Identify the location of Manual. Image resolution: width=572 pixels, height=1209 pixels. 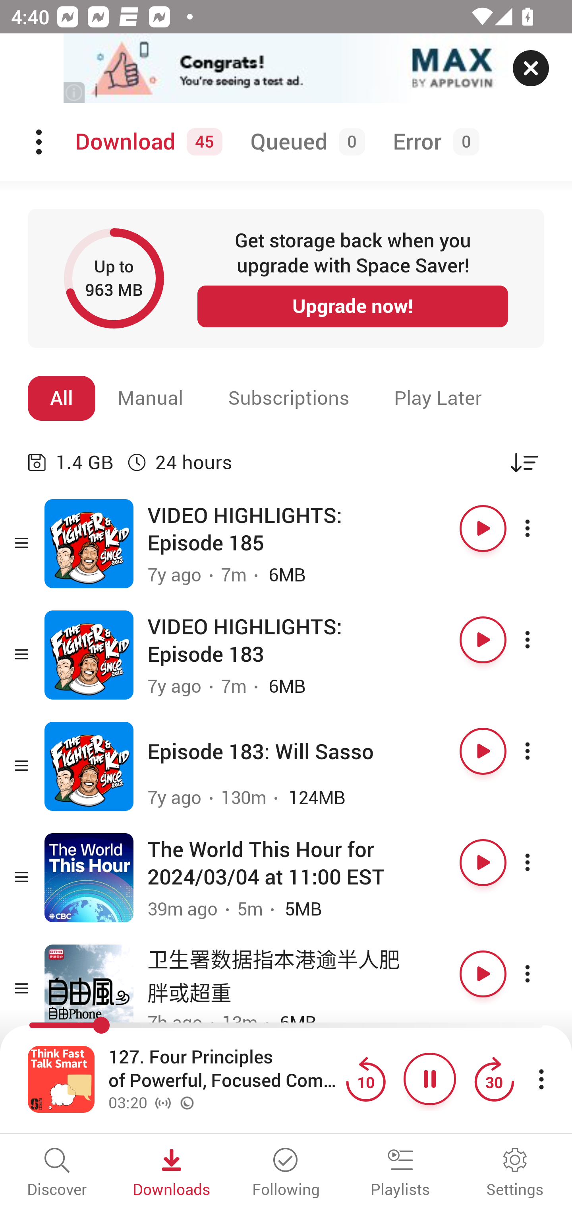
(151, 398).